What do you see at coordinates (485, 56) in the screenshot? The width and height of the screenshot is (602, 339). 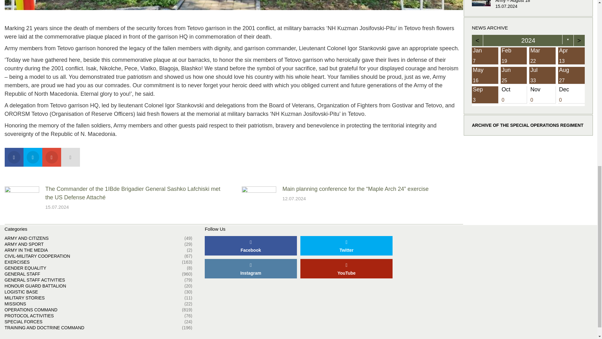 I see `January, 2024 - 7 Posts` at bounding box center [485, 56].